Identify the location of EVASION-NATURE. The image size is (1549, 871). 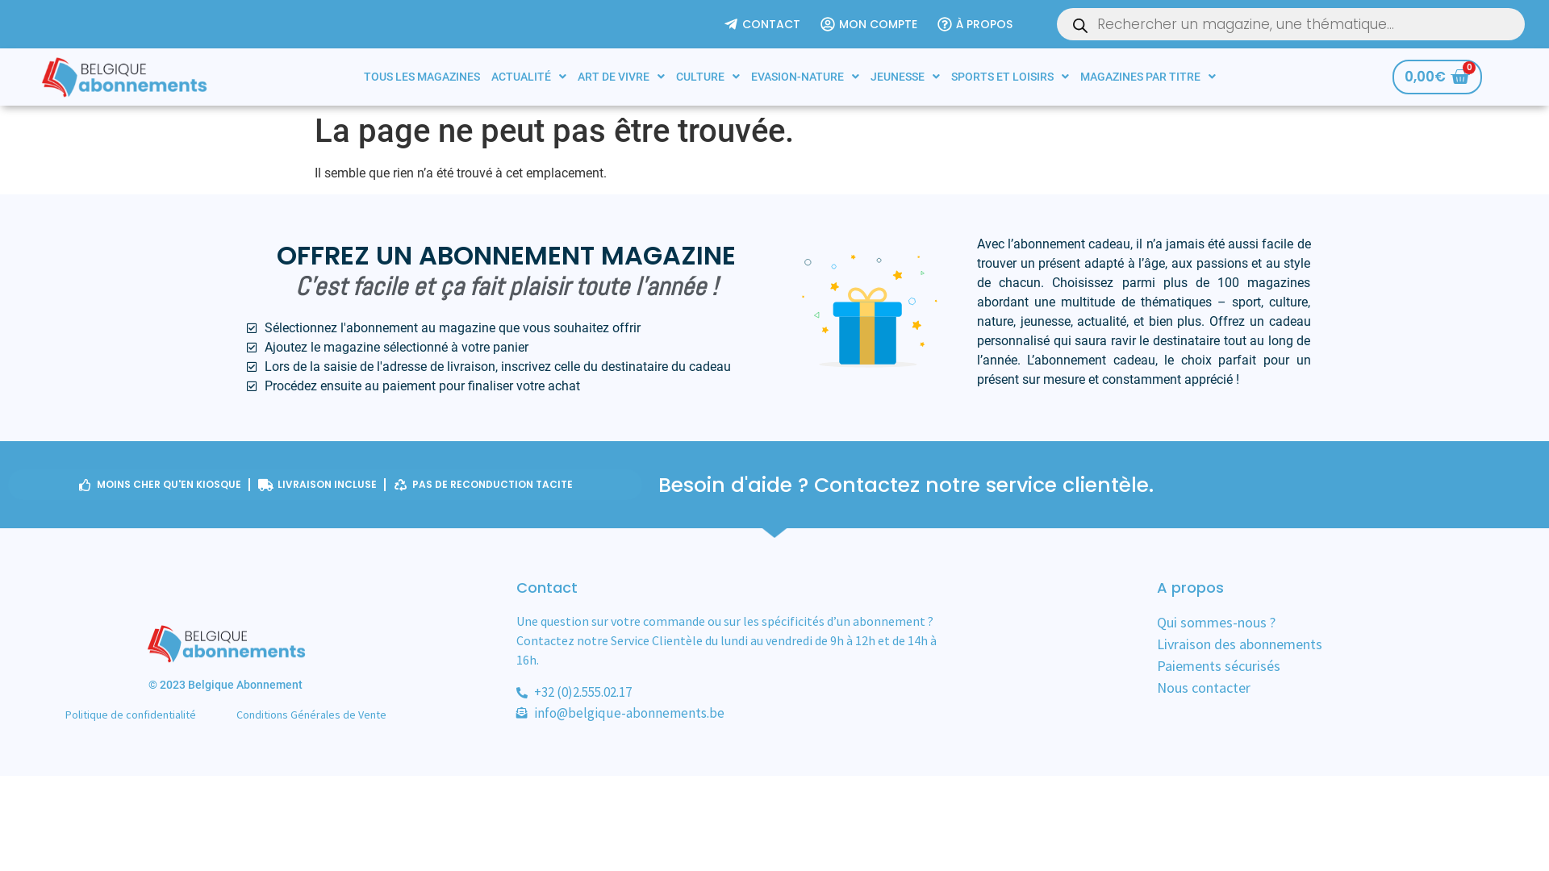
(805, 77).